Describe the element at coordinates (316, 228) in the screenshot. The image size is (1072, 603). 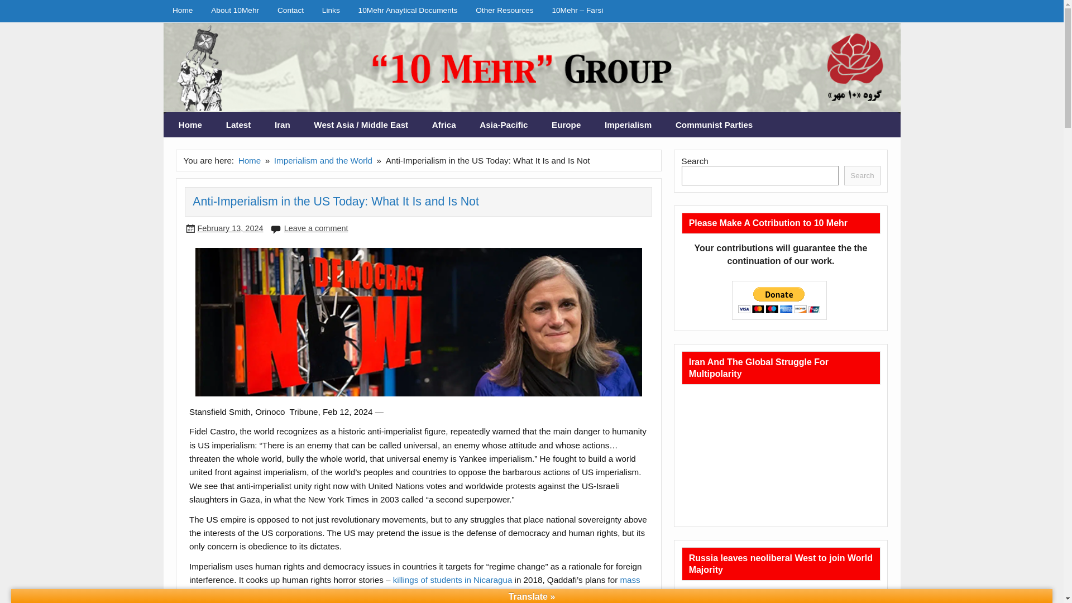
I see `Leave a comment` at that location.